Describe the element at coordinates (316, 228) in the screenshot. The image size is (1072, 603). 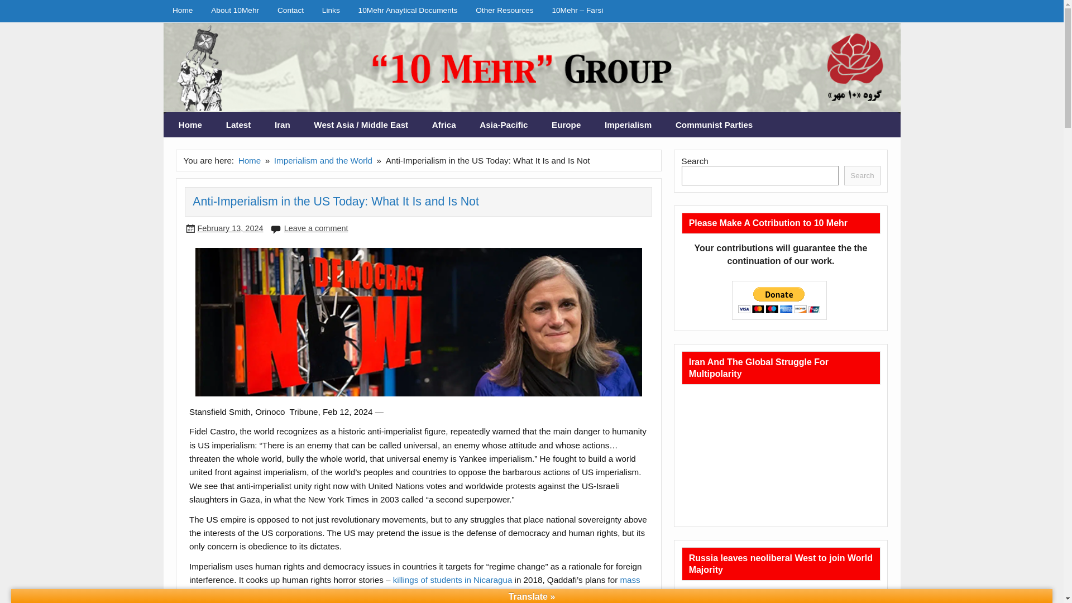
I see `Leave a comment` at that location.